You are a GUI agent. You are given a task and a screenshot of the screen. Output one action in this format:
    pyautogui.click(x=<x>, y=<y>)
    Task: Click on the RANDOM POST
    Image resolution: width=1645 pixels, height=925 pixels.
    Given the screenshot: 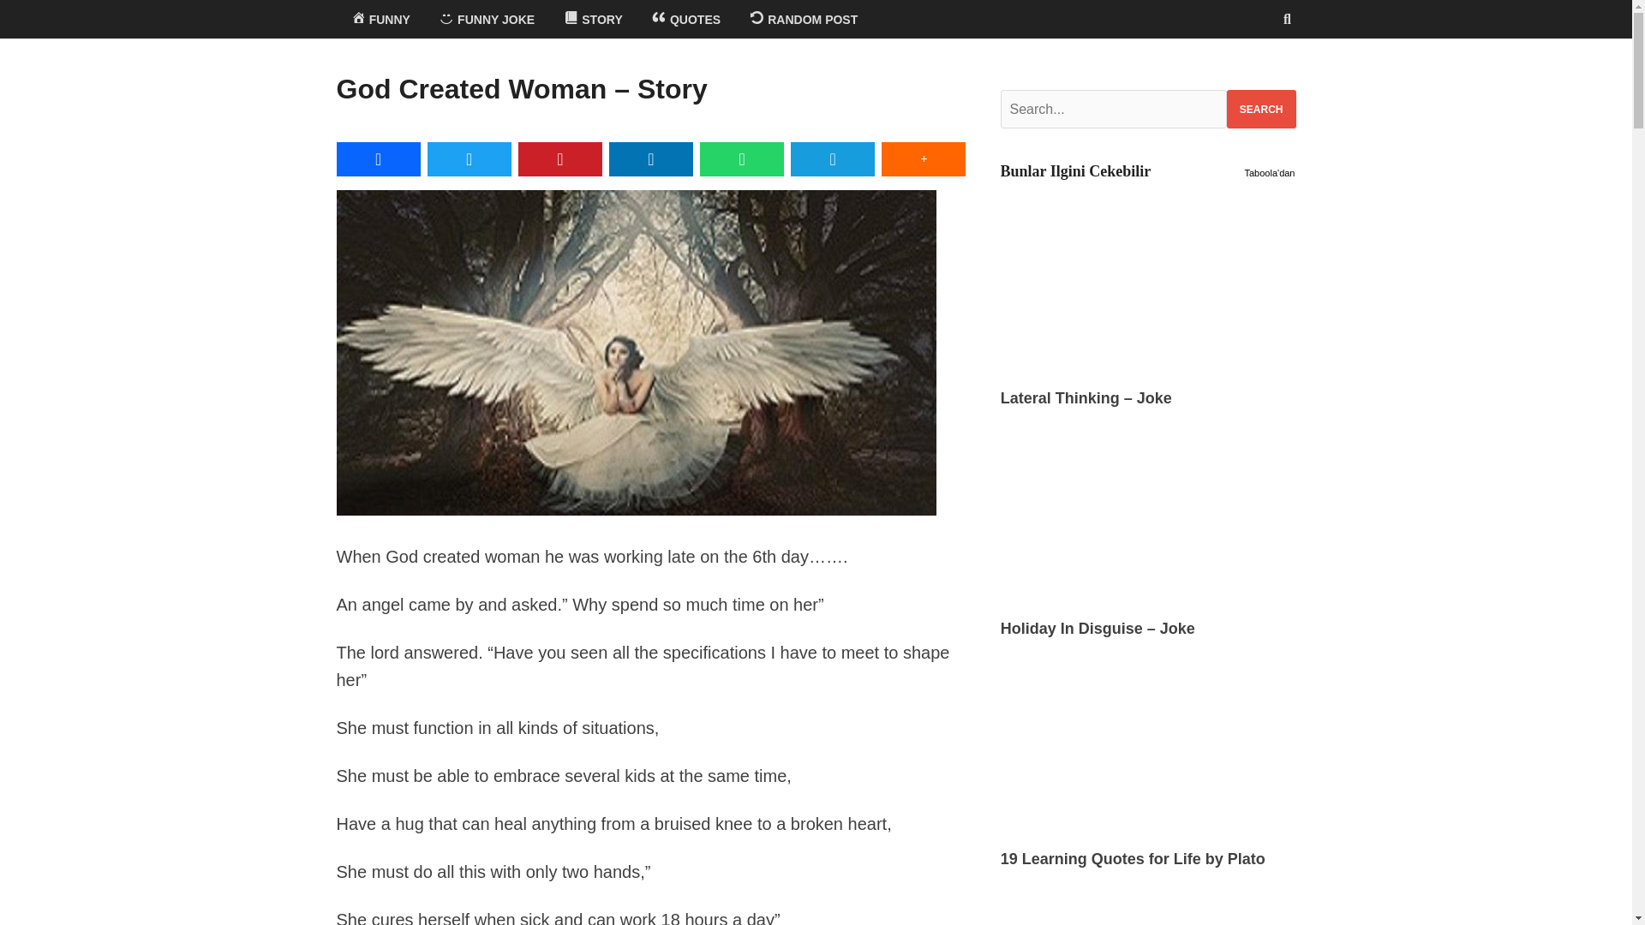 What is the action you would take?
    pyautogui.click(x=804, y=19)
    